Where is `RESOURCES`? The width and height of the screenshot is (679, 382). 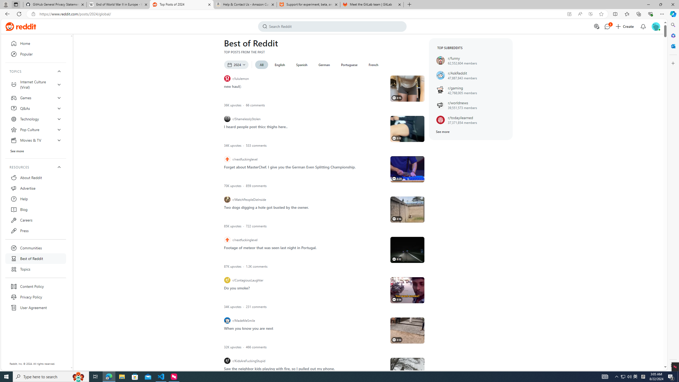 RESOURCES is located at coordinates (36, 167).